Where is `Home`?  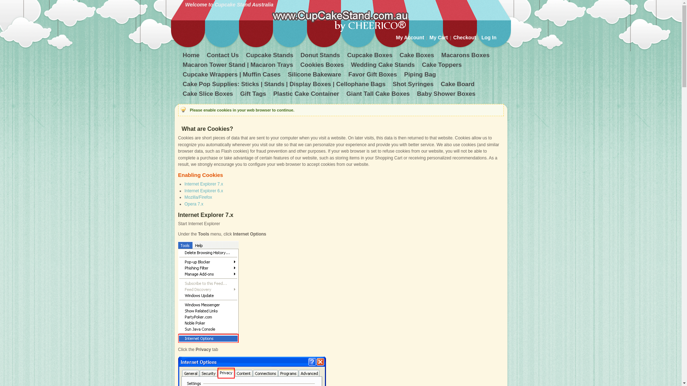 Home is located at coordinates (192, 56).